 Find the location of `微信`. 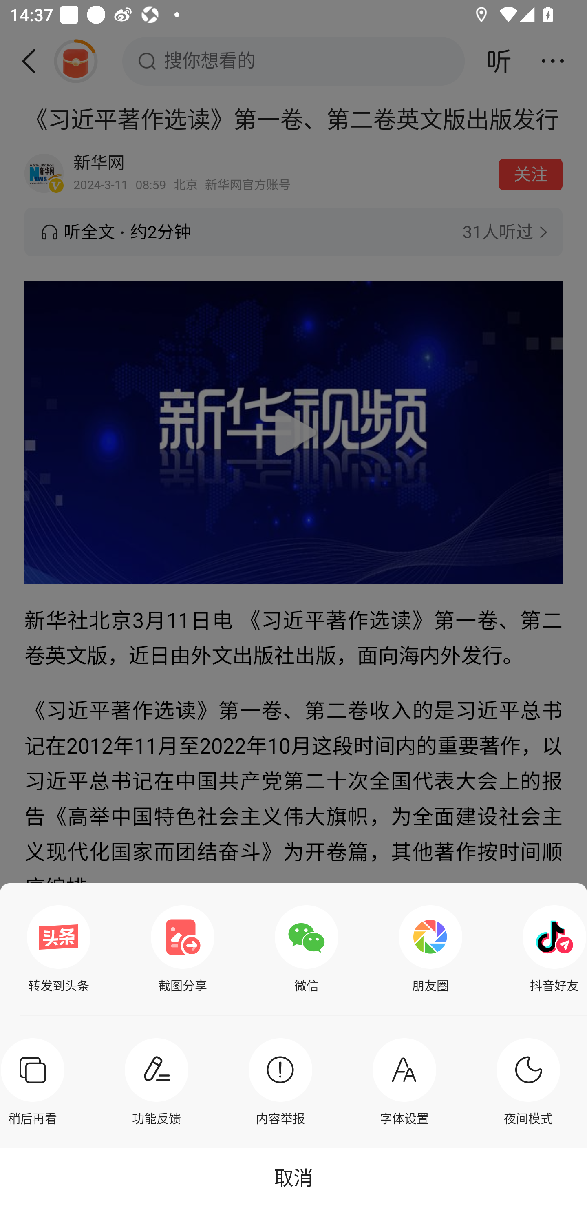

微信 is located at coordinates (307, 949).